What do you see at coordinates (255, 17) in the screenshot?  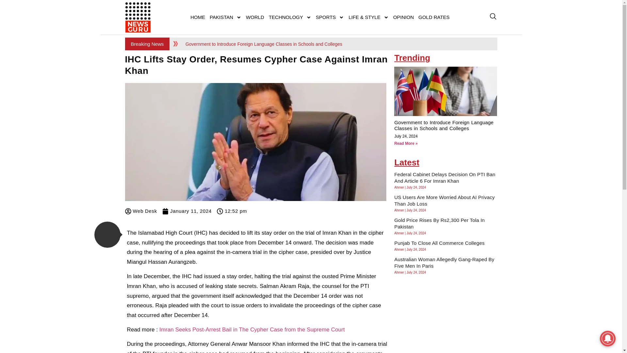 I see `WORLD` at bounding box center [255, 17].